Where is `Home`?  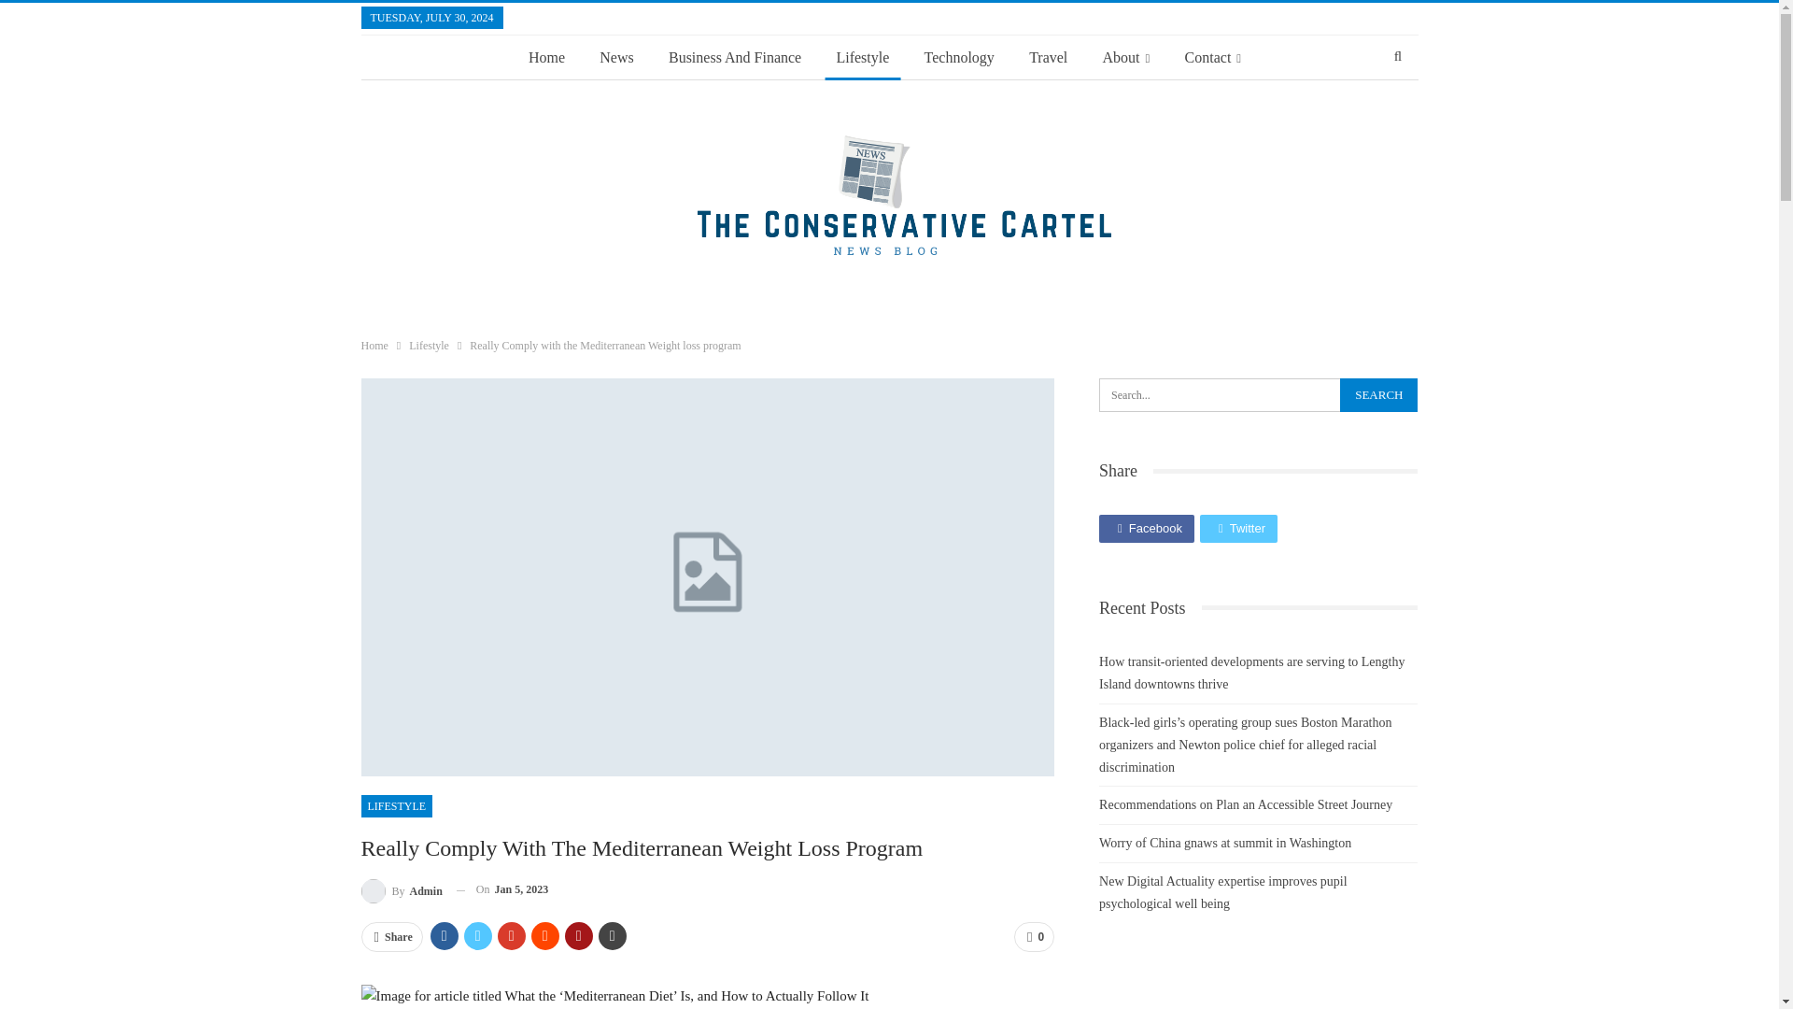 Home is located at coordinates (374, 346).